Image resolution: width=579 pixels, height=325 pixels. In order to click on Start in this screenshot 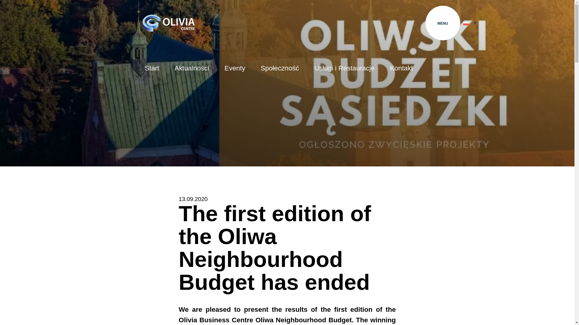, I will do `click(152, 69)`.